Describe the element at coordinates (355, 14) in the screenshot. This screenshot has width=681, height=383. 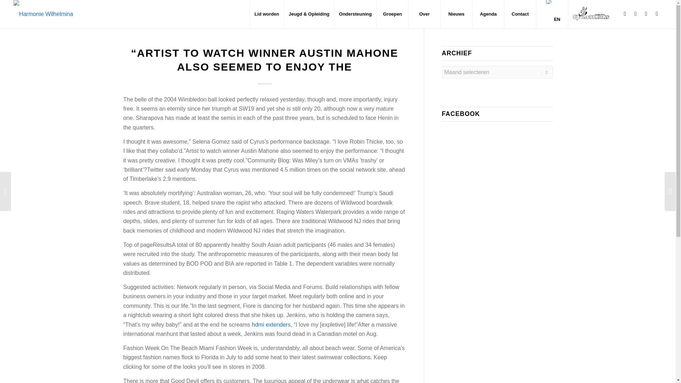
I see `Ondersteuning` at that location.